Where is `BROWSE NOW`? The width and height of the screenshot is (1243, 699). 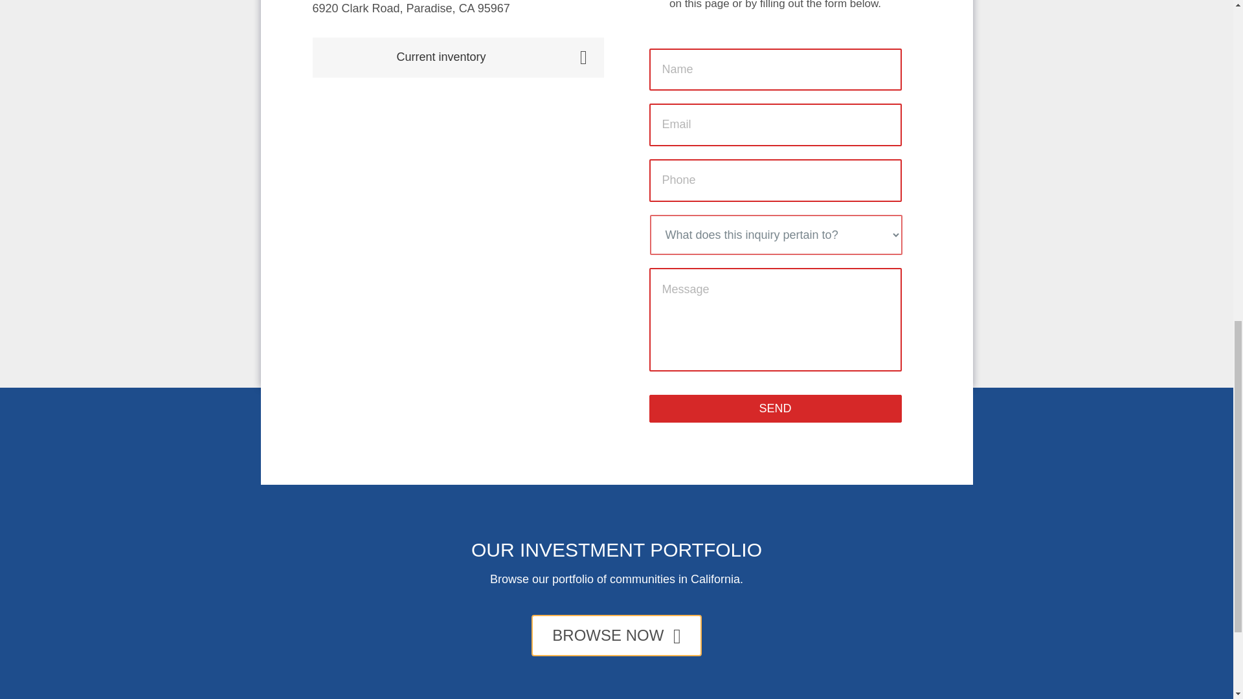 BROWSE NOW is located at coordinates (616, 636).